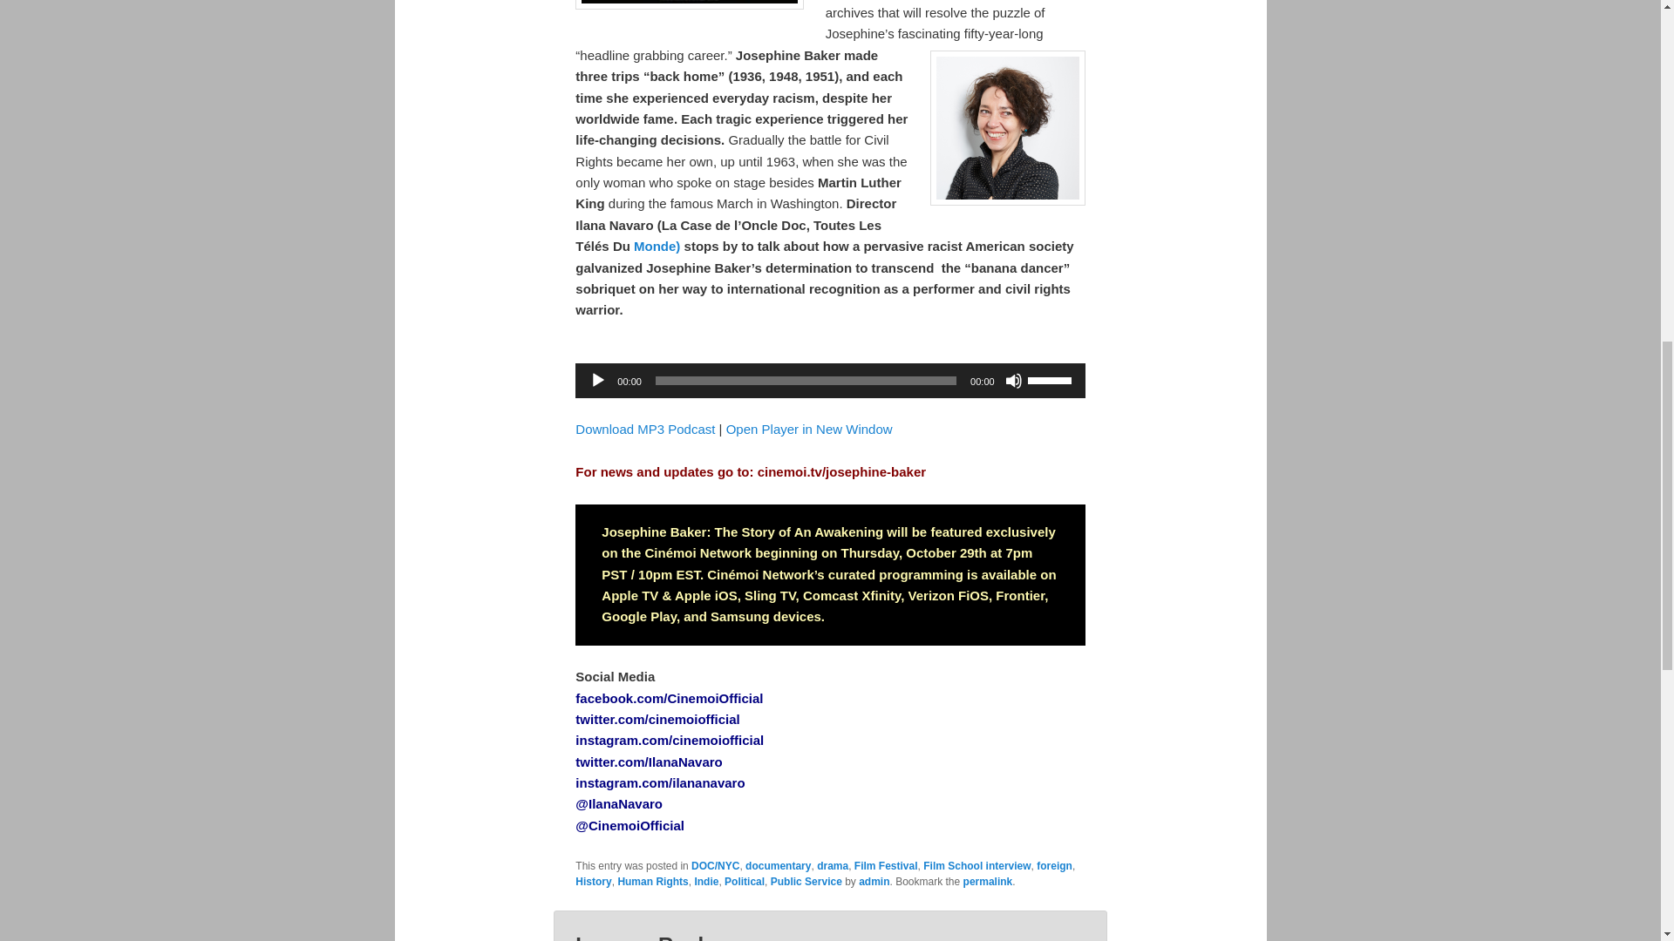 This screenshot has width=1674, height=941. Describe the element at coordinates (597, 380) in the screenshot. I see `Play` at that location.